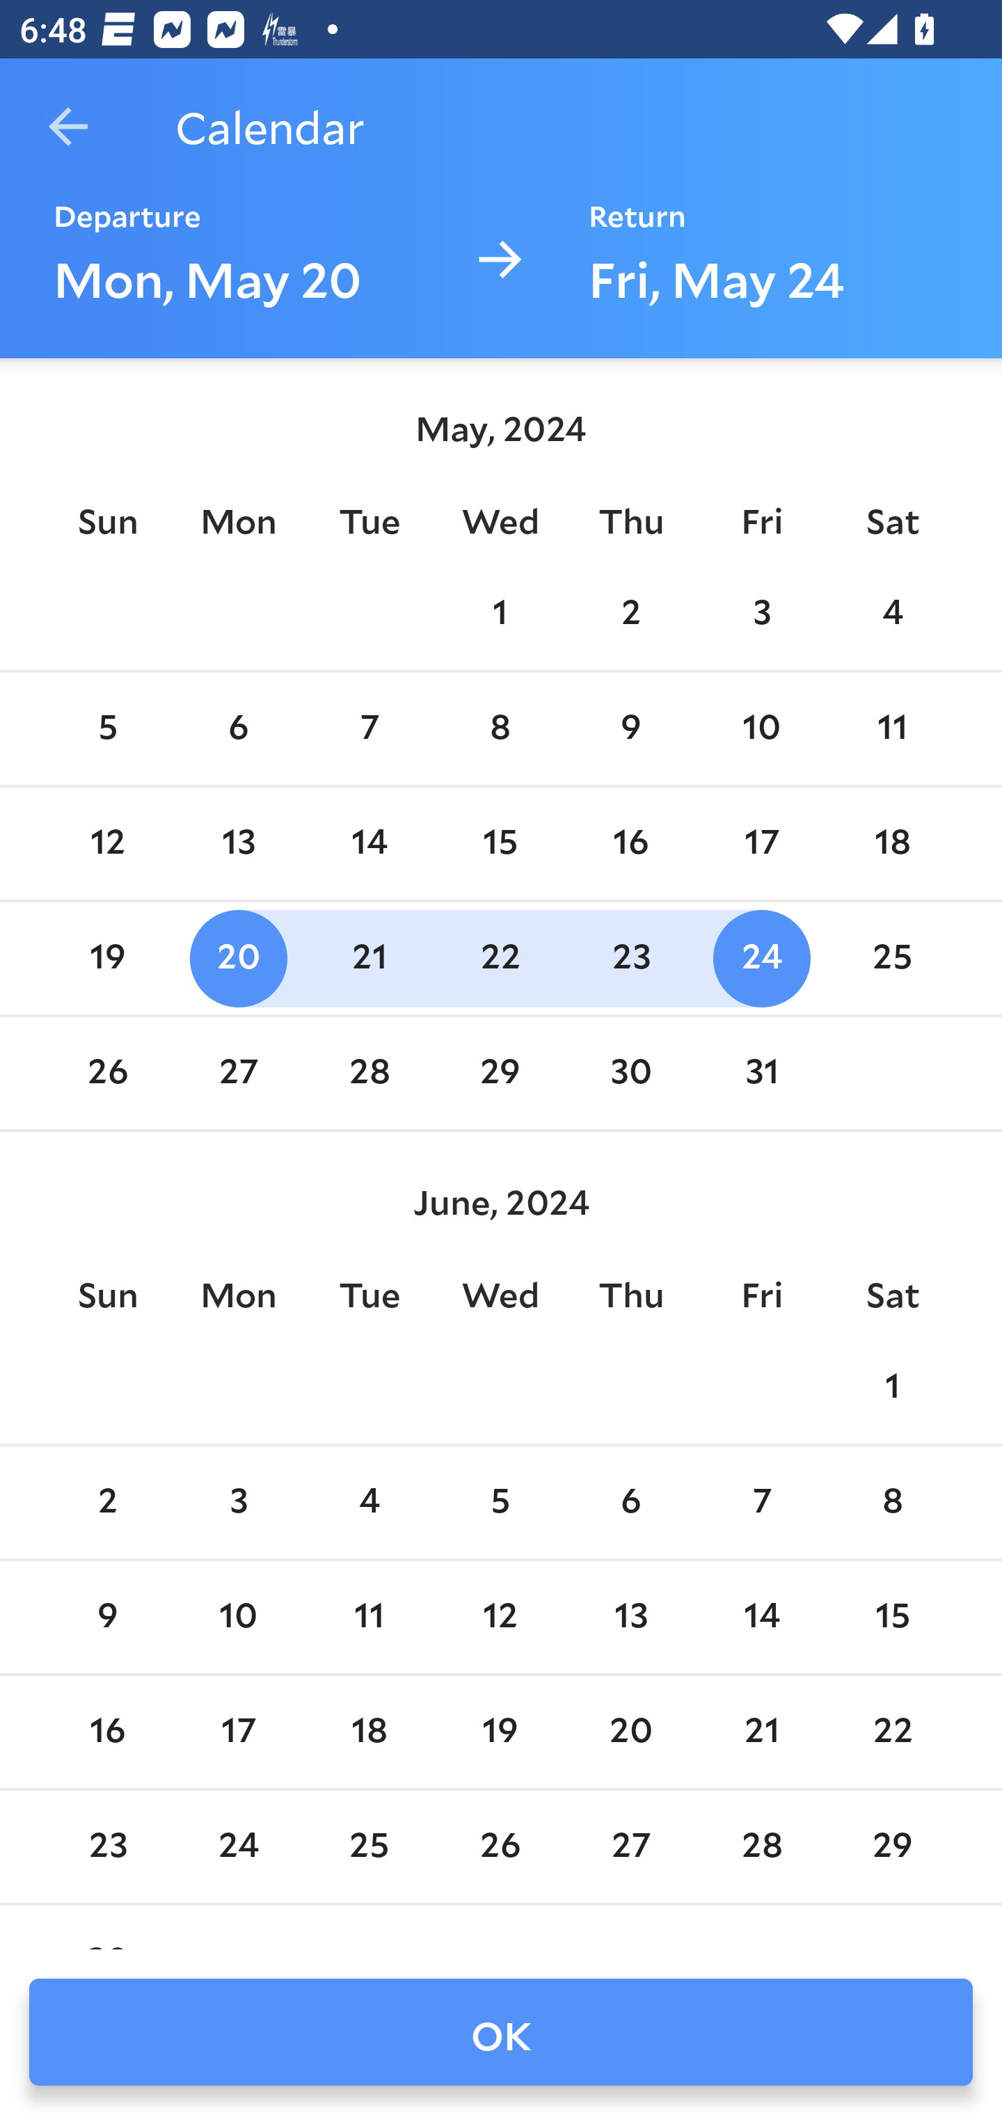 The width and height of the screenshot is (1002, 2115). I want to click on Navigate up, so click(68, 127).